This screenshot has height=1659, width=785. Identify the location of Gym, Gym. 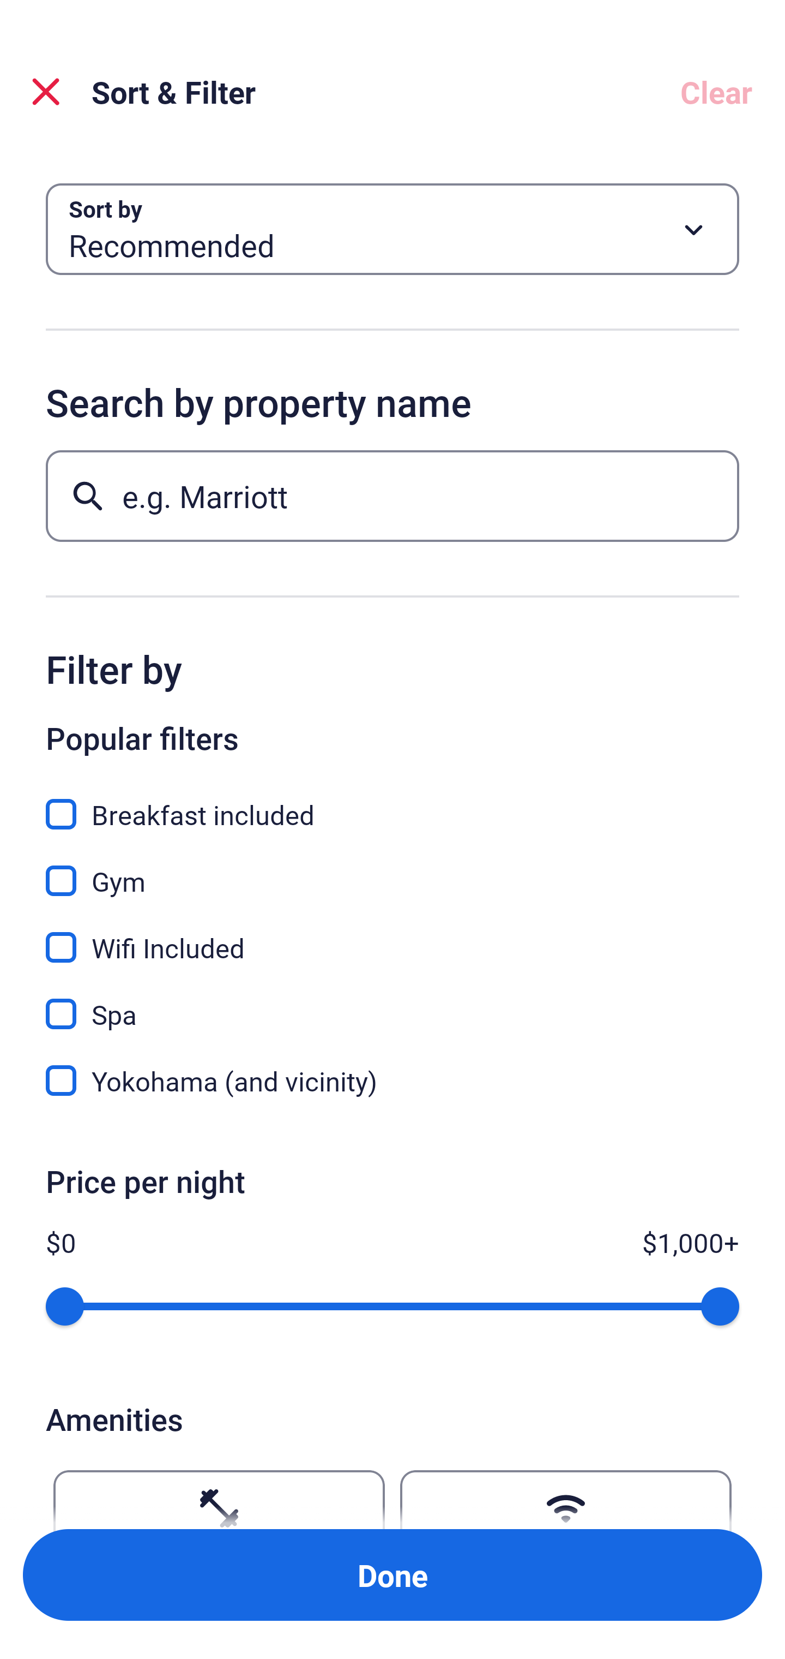
(392, 869).